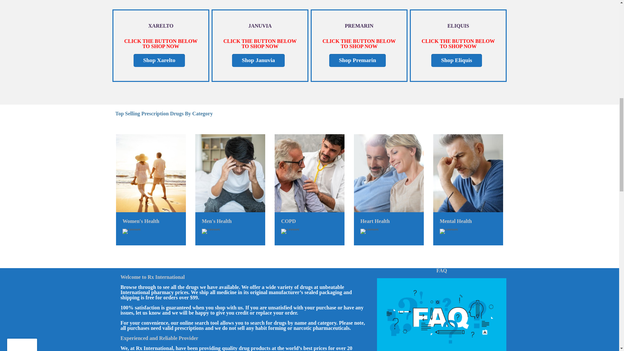 This screenshot has height=351, width=624. What do you see at coordinates (357, 60) in the screenshot?
I see `Shop Premarin` at bounding box center [357, 60].